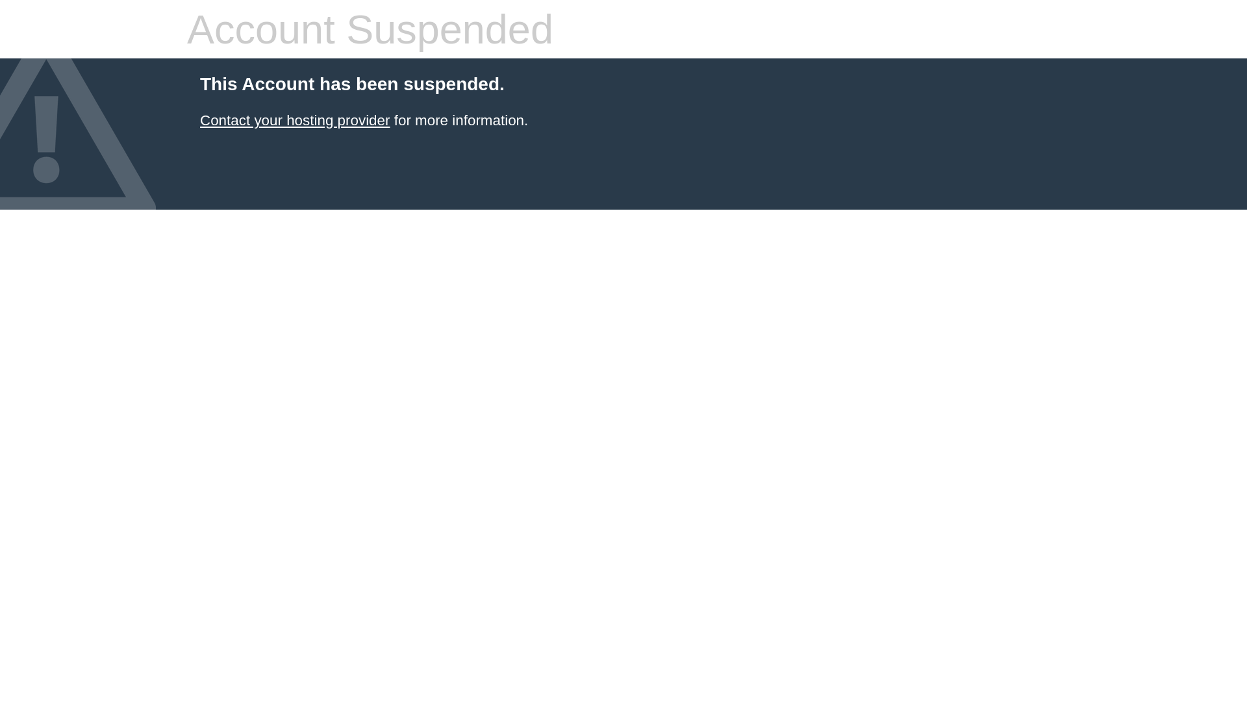 This screenshot has height=701, width=1247. What do you see at coordinates (295, 121) in the screenshot?
I see `Contact your hosting provider` at bounding box center [295, 121].